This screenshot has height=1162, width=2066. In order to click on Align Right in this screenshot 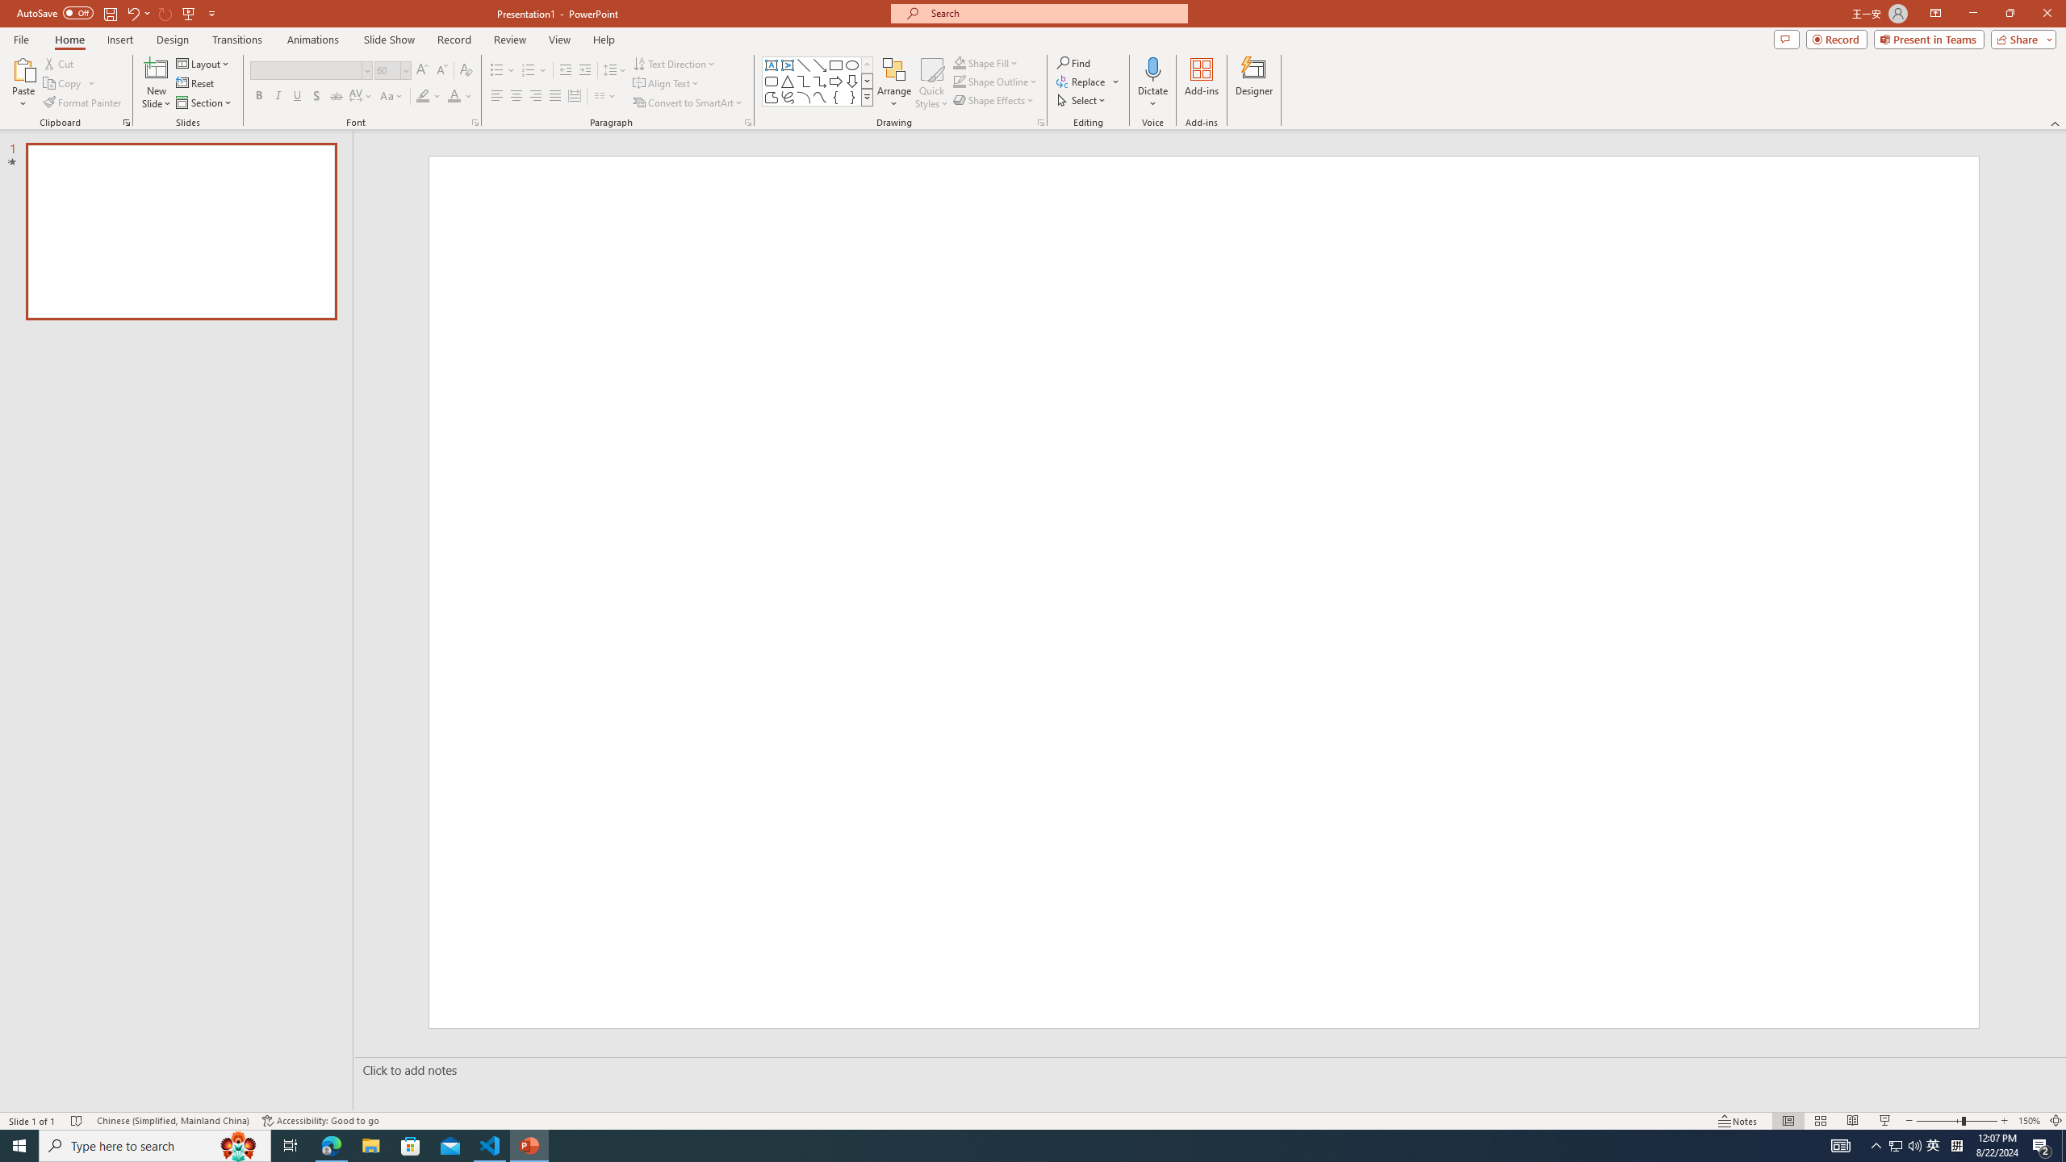, I will do `click(536, 97)`.